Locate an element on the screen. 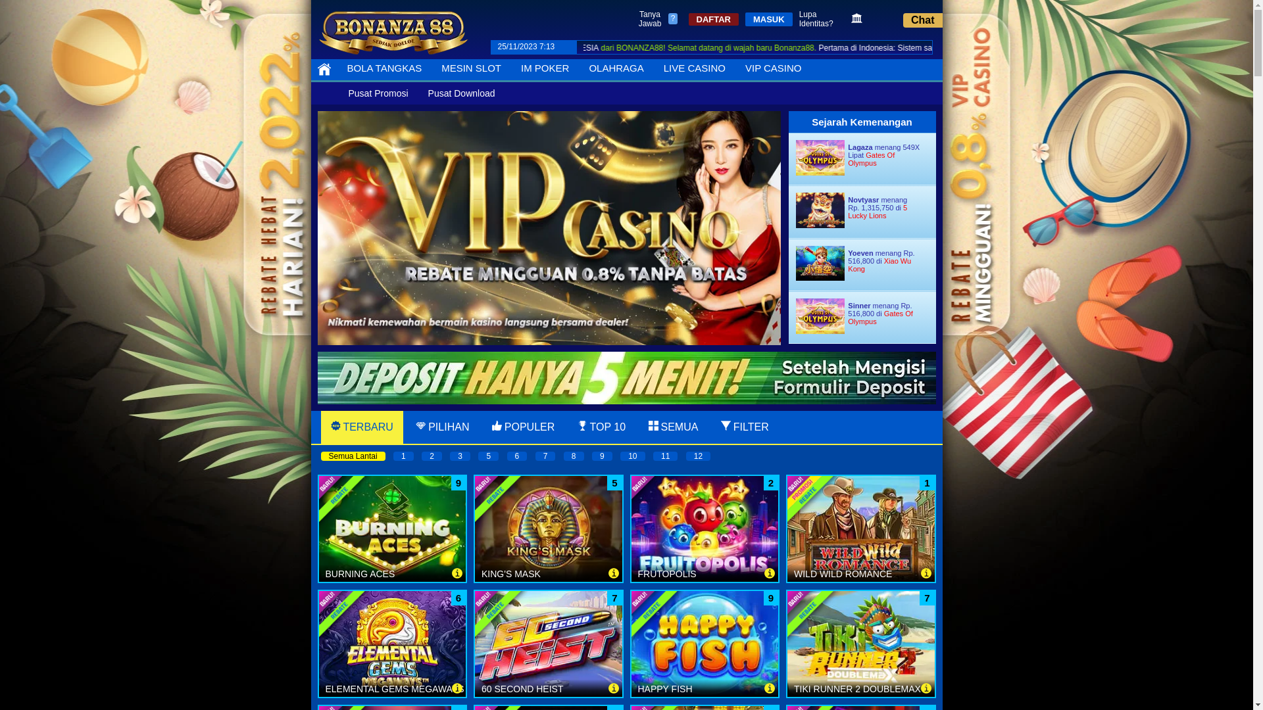  Burning Aces is located at coordinates (392, 529).